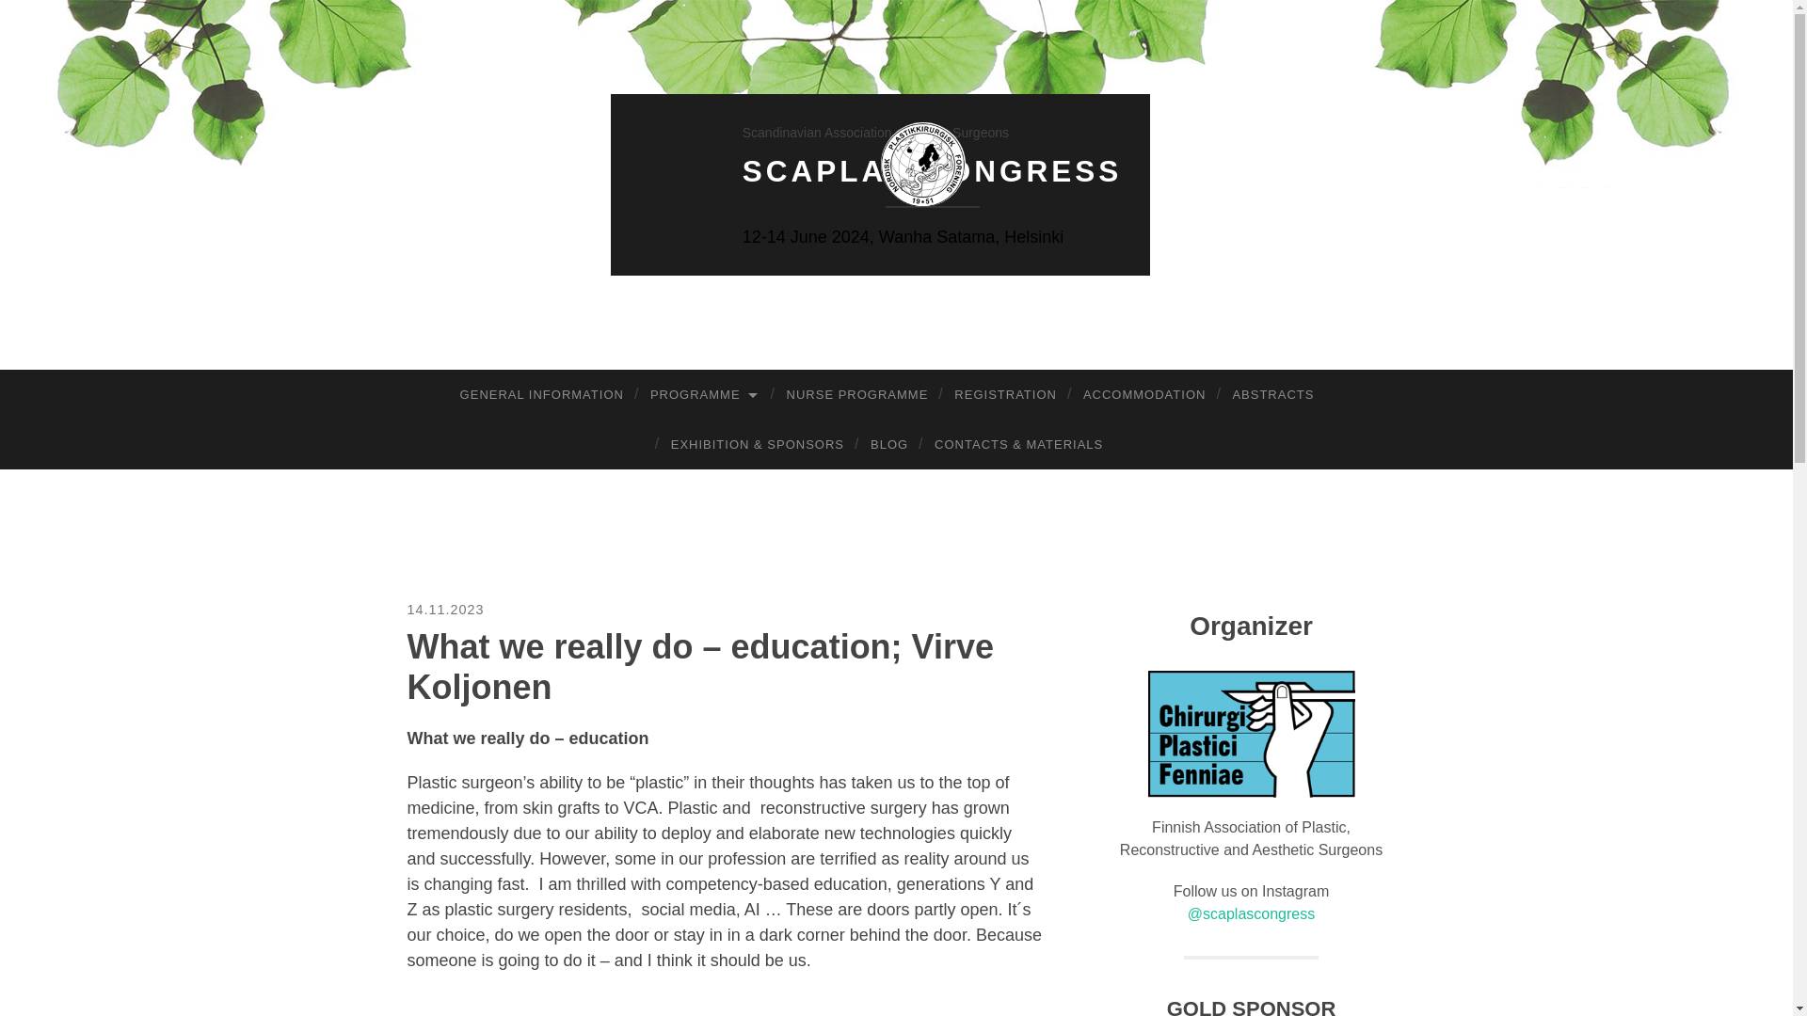 This screenshot has height=1016, width=1807. Describe the element at coordinates (542, 395) in the screenshot. I see `GENERAL INFORMATION` at that location.